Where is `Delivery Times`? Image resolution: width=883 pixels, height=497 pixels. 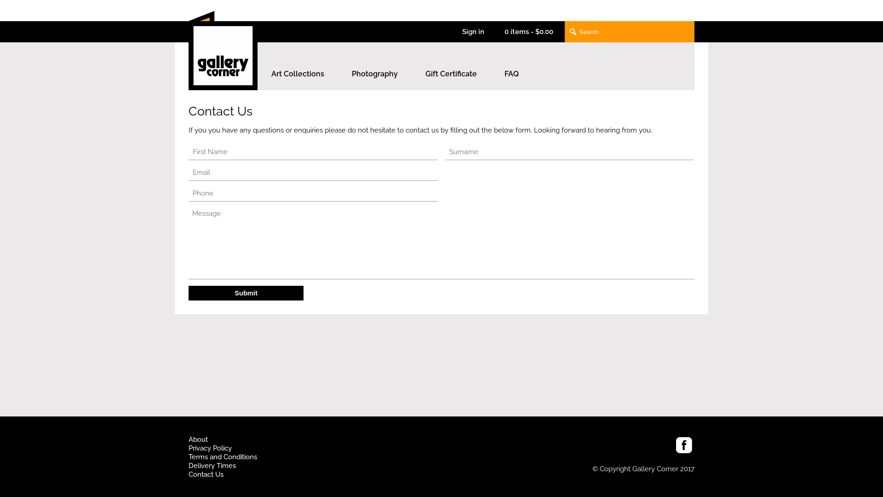 Delivery Times is located at coordinates (212, 466).